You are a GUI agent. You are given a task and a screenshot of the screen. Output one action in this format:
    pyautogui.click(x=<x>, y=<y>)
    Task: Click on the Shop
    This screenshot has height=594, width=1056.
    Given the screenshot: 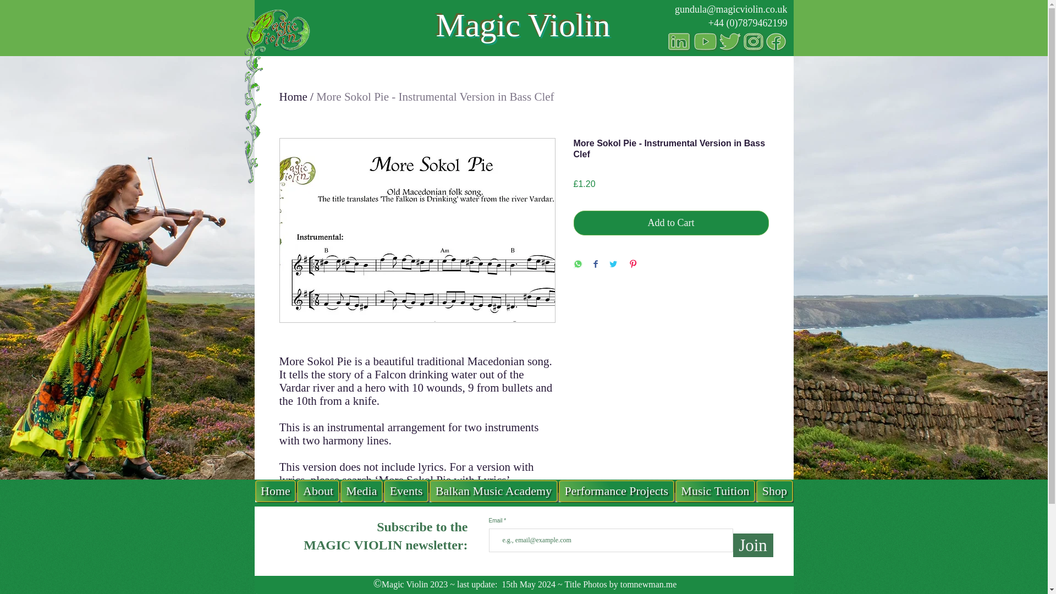 What is the action you would take?
    pyautogui.click(x=774, y=491)
    